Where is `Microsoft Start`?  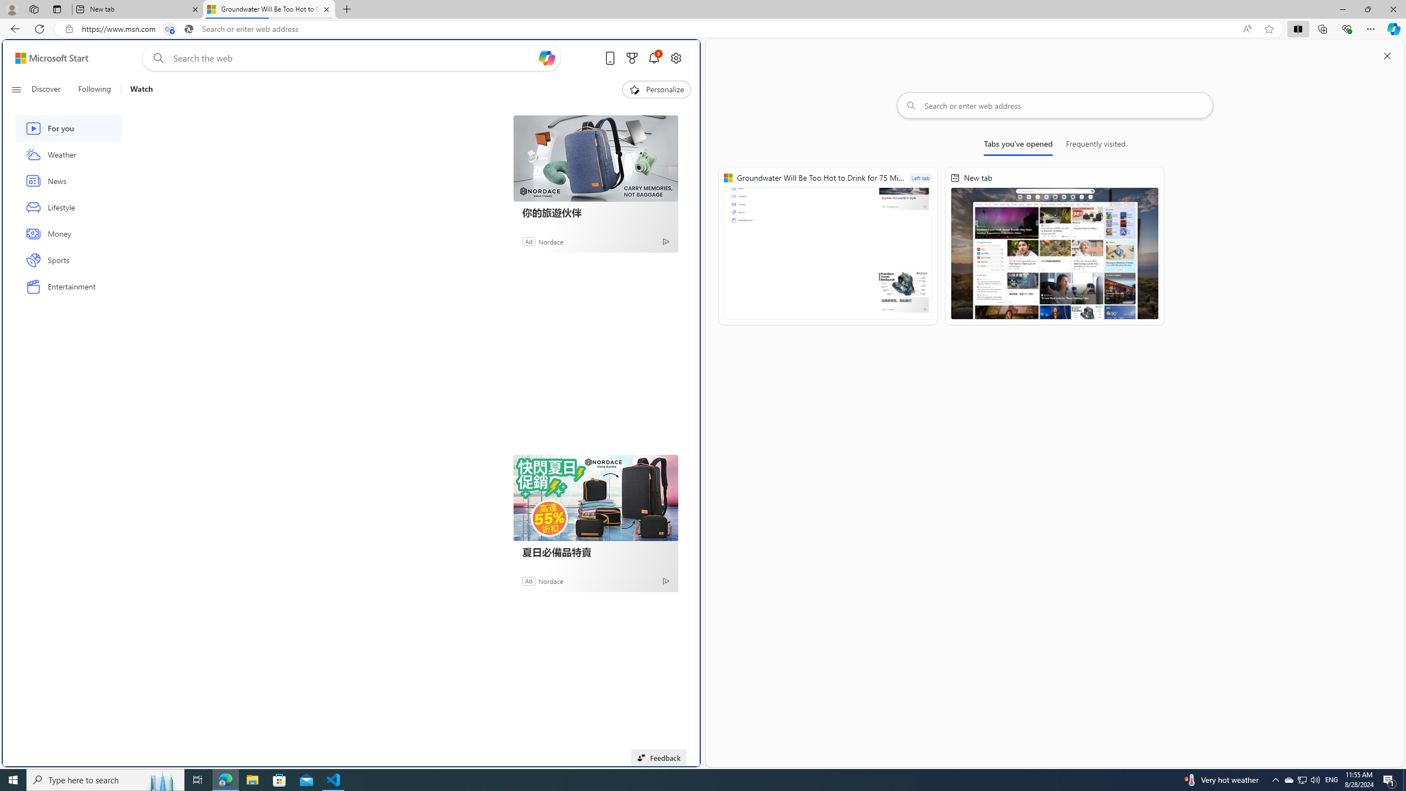 Microsoft Start is located at coordinates (52, 58).